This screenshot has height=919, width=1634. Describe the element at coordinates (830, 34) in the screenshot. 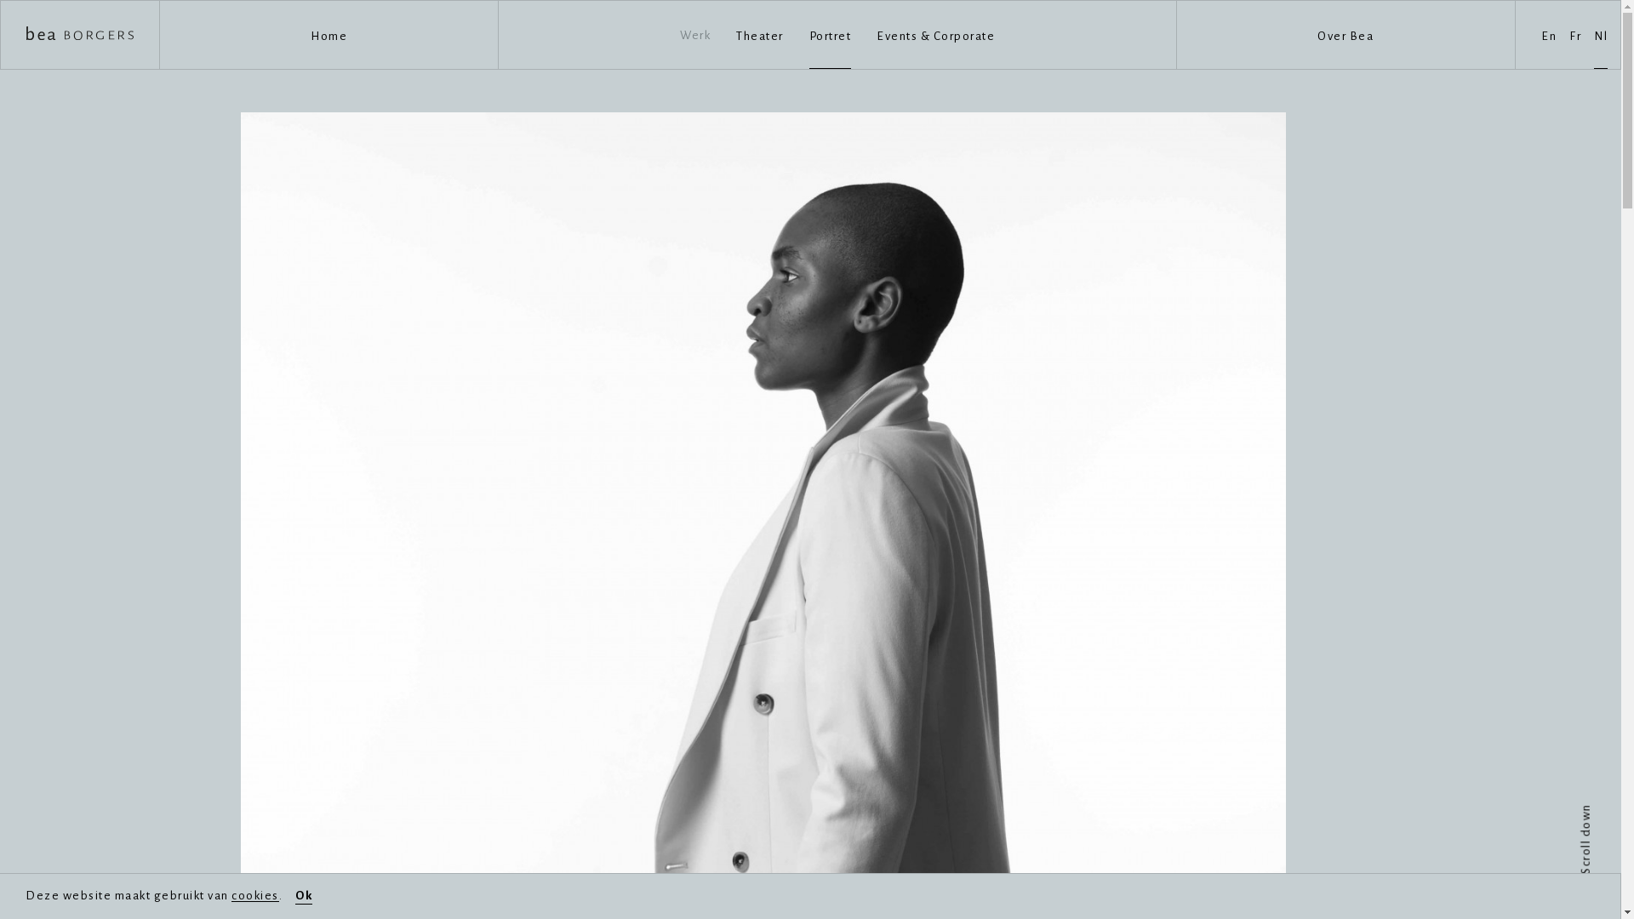

I see `Portret` at that location.